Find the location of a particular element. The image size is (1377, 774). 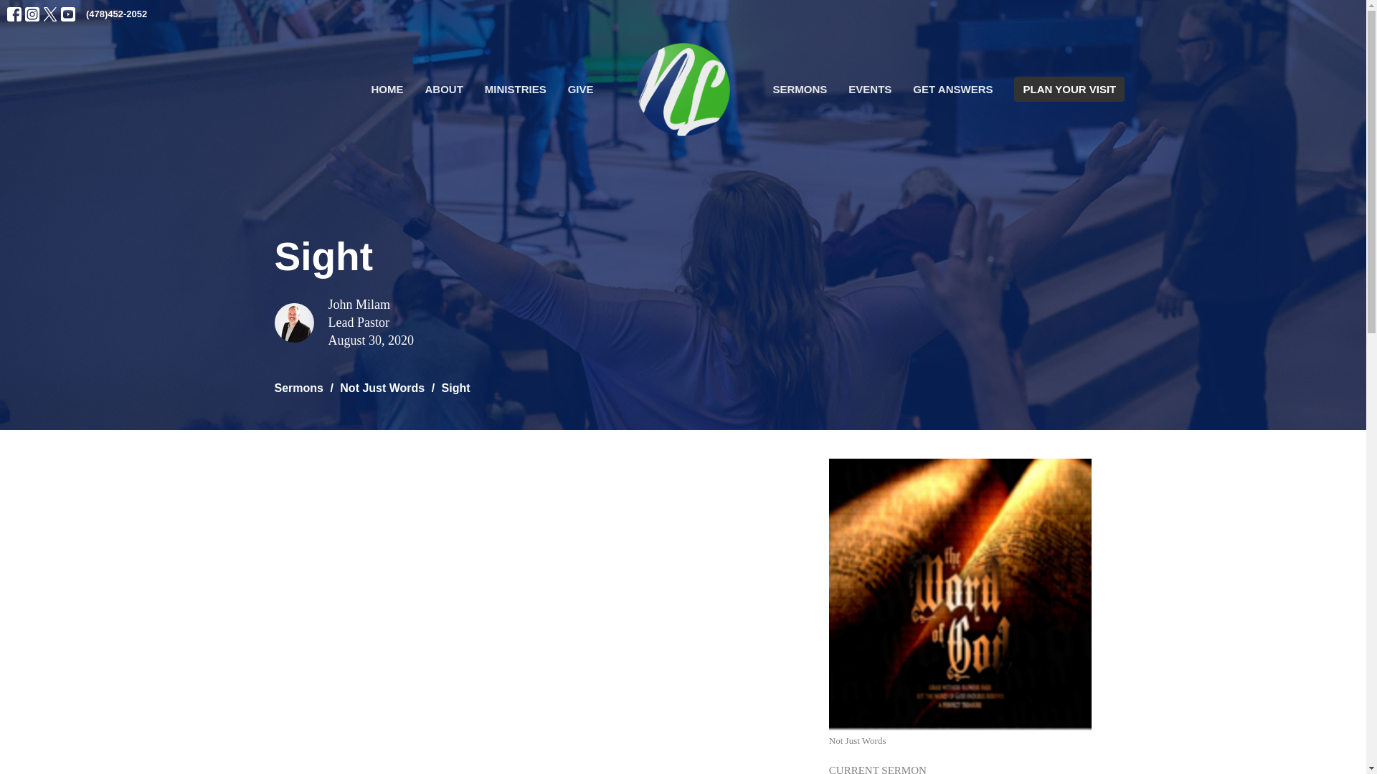

EVENTS is located at coordinates (869, 89).